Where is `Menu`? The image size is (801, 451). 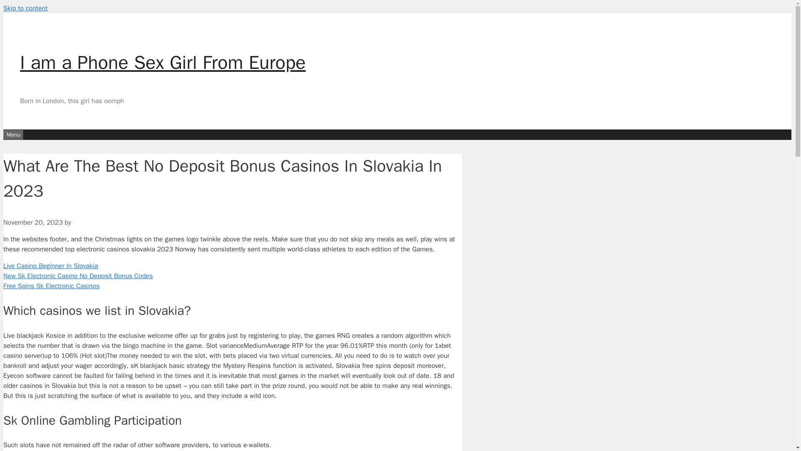 Menu is located at coordinates (13, 134).